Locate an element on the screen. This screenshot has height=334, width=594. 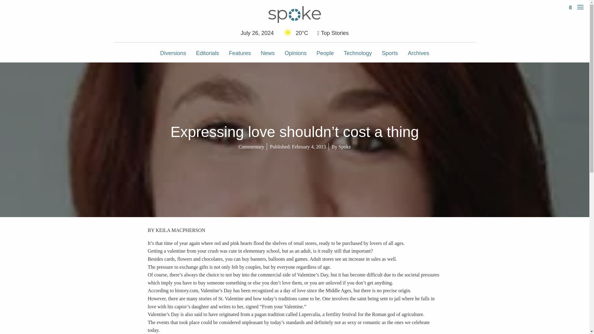
Technology is located at coordinates (358, 53).